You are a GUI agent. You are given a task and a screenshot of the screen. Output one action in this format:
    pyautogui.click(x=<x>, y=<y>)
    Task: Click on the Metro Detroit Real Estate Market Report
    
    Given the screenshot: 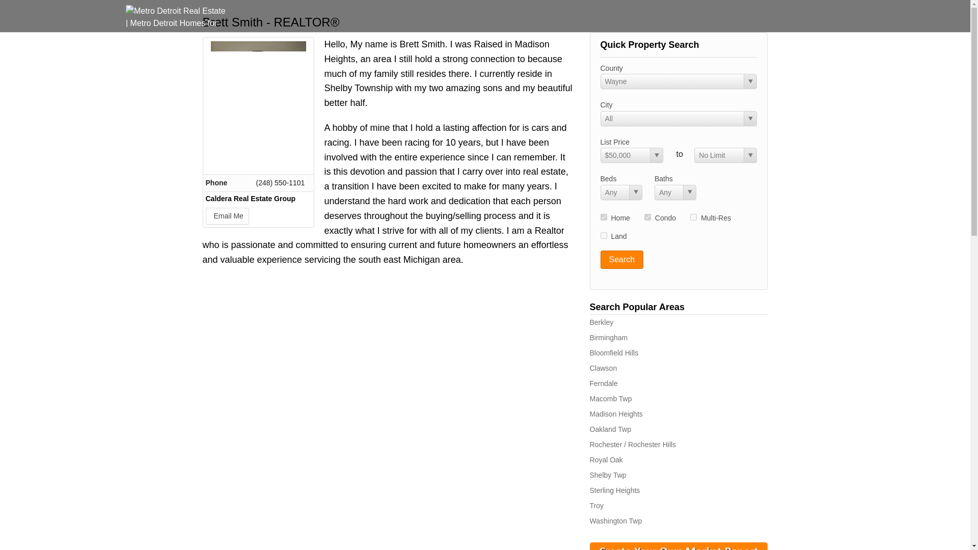 What is the action you would take?
    pyautogui.click(x=678, y=548)
    